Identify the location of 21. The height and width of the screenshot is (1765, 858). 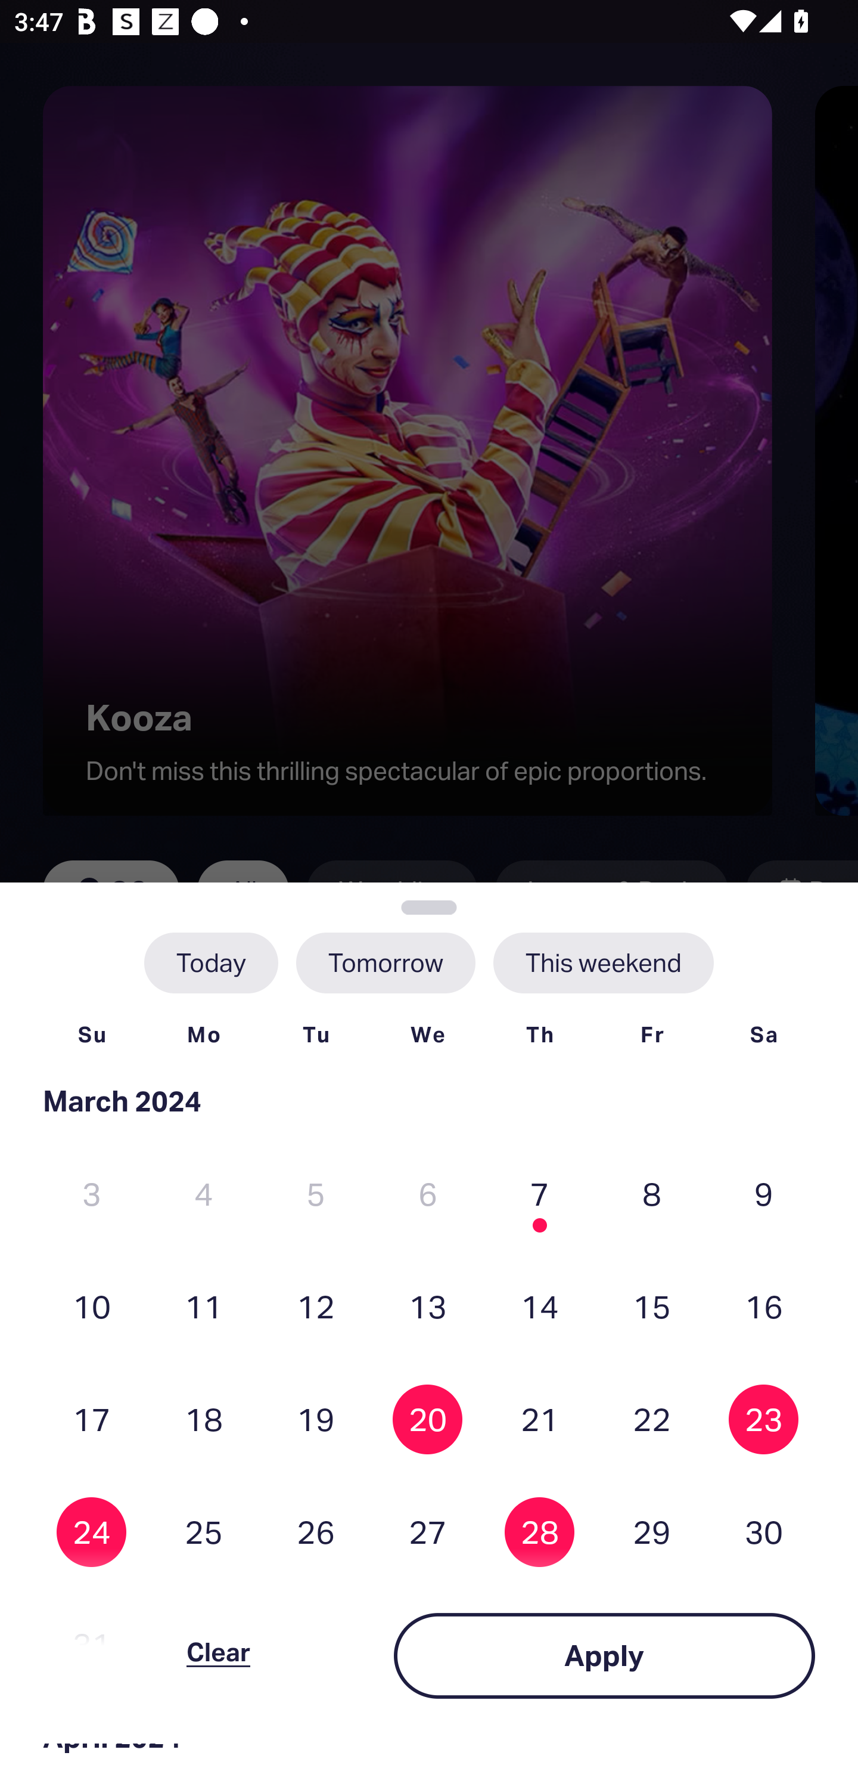
(539, 1419).